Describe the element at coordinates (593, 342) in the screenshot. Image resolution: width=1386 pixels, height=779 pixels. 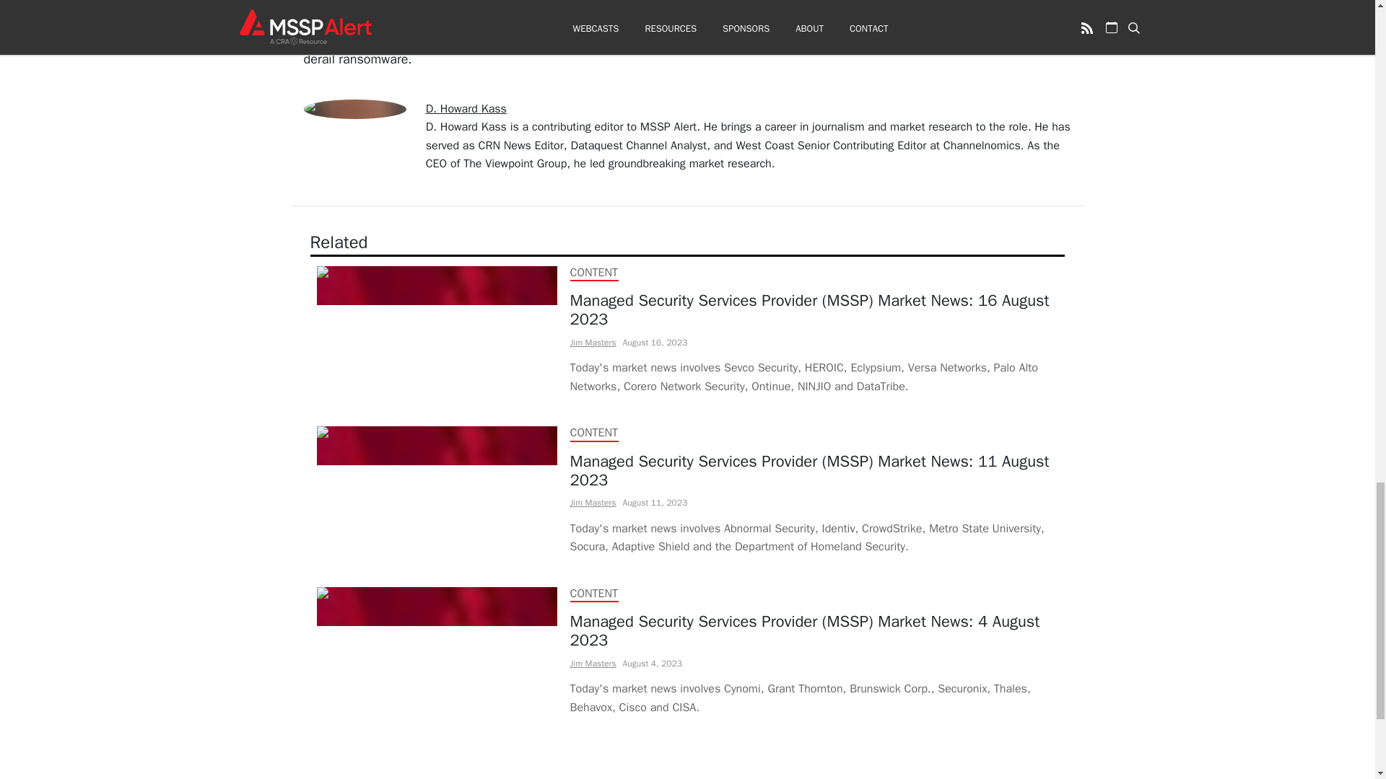
I see `Jim Masters` at that location.